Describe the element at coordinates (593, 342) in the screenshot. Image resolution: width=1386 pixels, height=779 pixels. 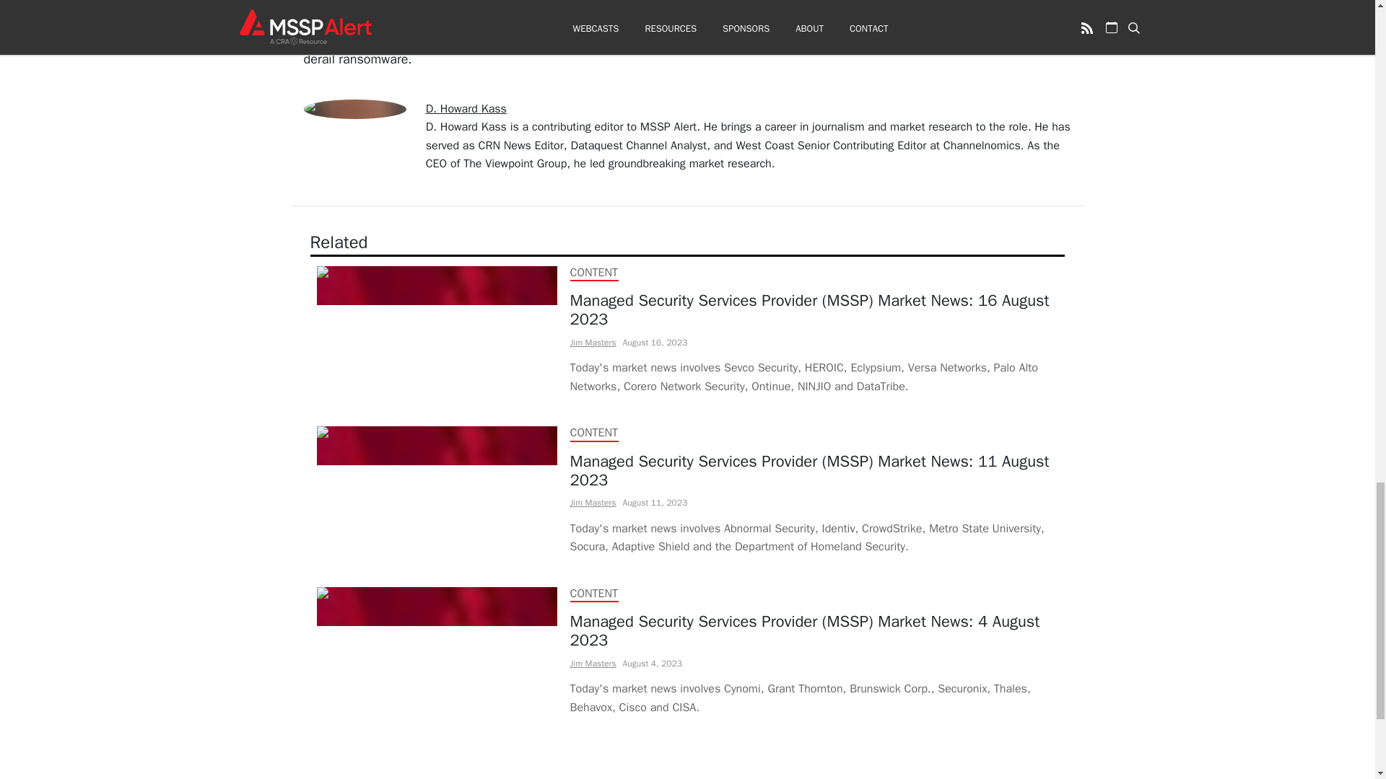
I see `Jim Masters` at that location.